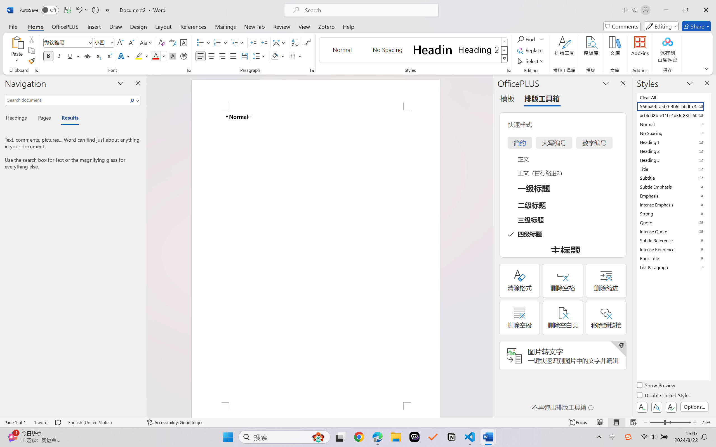 Image resolution: width=716 pixels, height=447 pixels. I want to click on Emphasis, so click(673, 196).